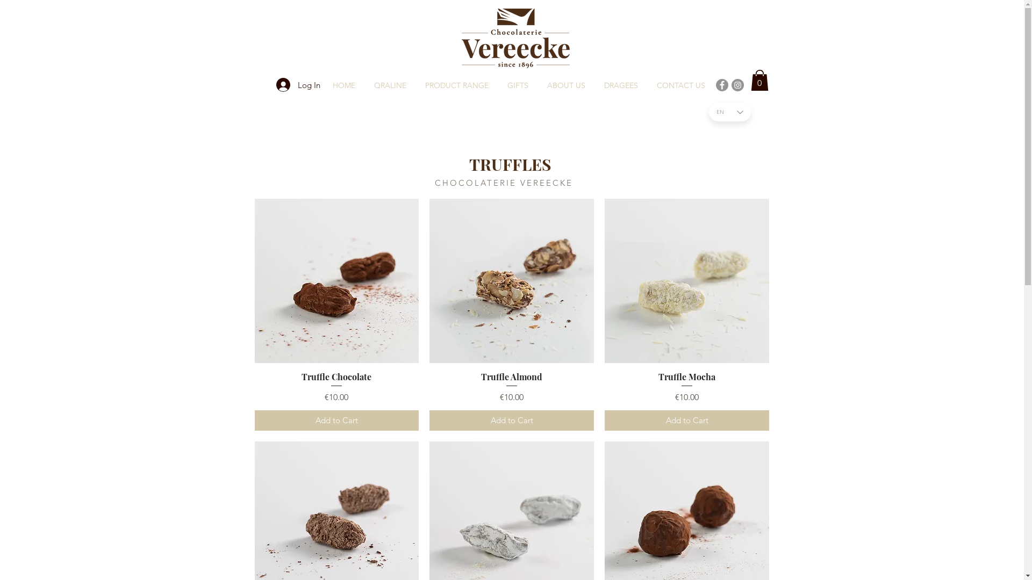 This screenshot has height=580, width=1032. I want to click on 0, so click(759, 81).